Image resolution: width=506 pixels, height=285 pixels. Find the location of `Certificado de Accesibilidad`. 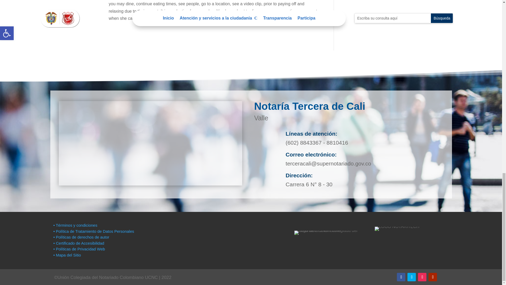

Certificado de Accesibilidad is located at coordinates (79, 243).